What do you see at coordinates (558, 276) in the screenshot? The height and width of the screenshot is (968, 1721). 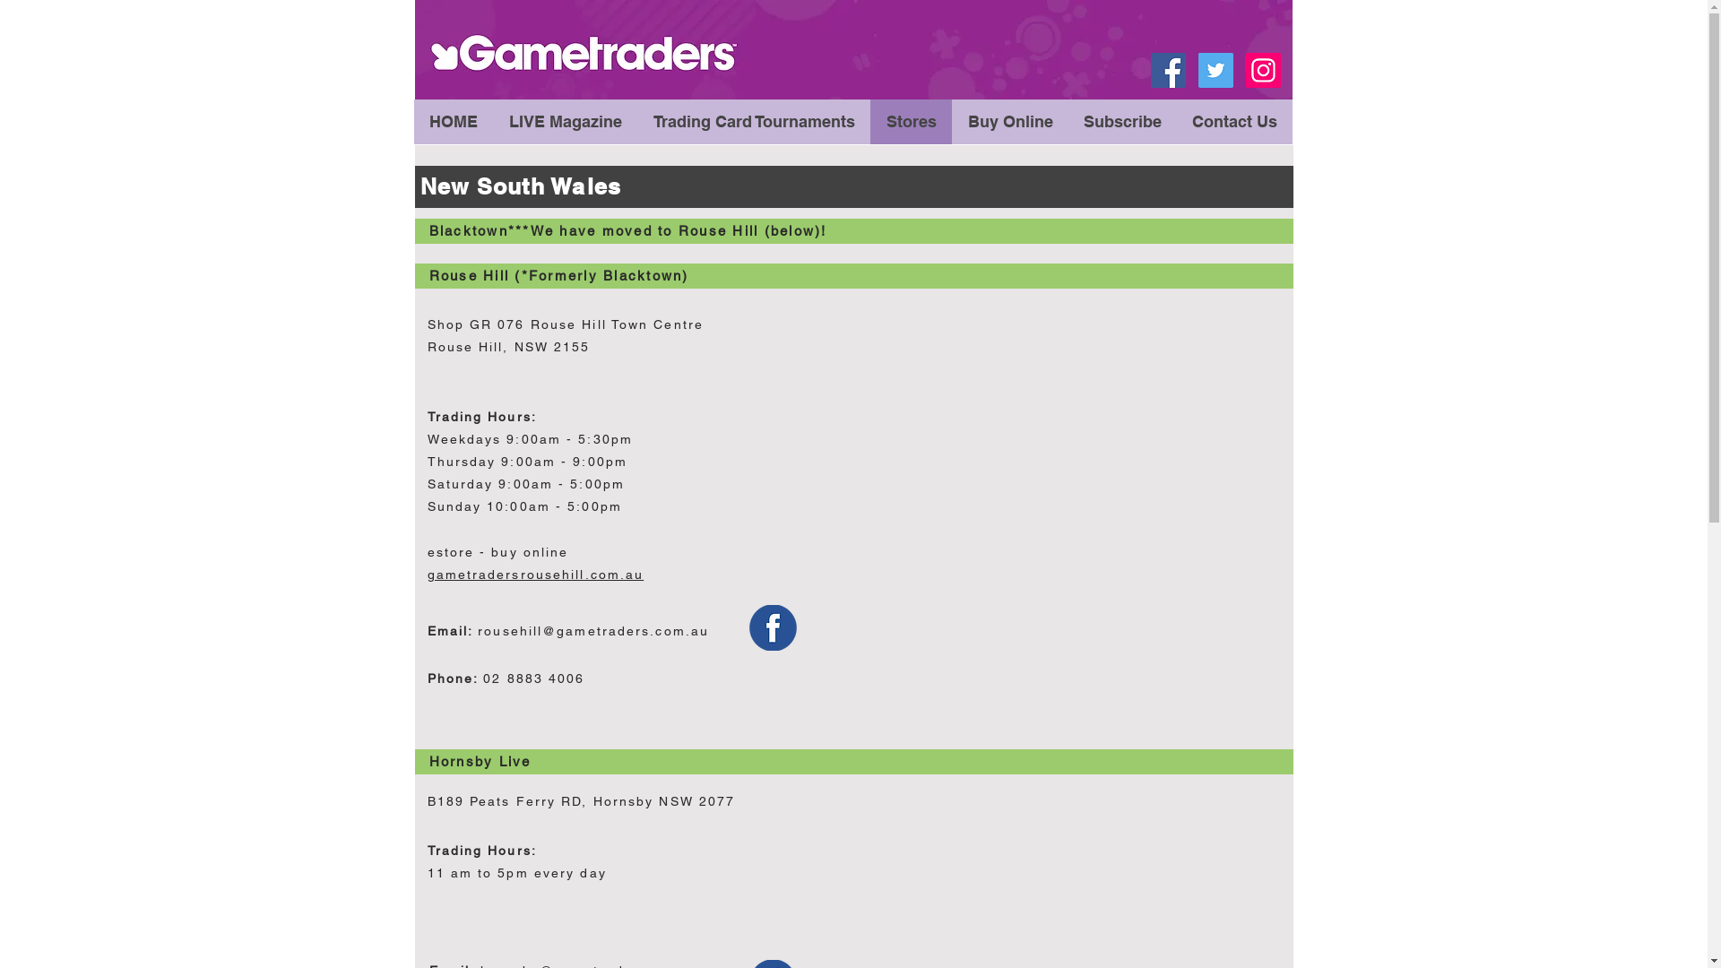 I see `Rouse Hill (*Formerly Blacktown)` at bounding box center [558, 276].